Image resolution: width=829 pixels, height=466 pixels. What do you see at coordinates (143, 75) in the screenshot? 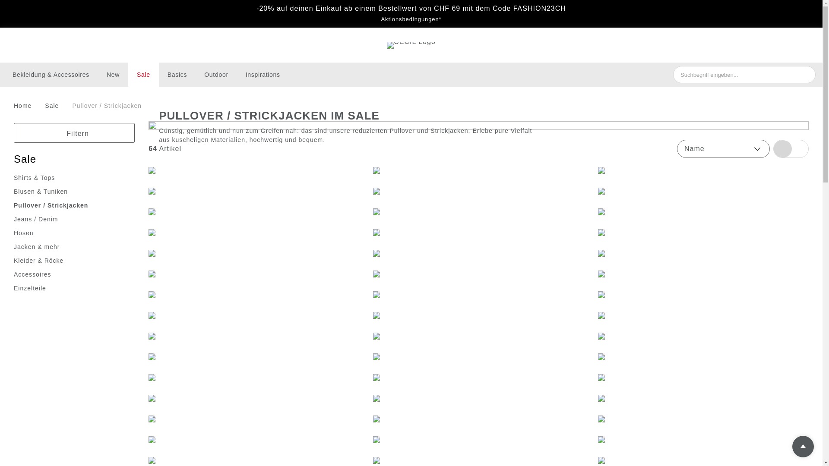
I see `Sale` at bounding box center [143, 75].